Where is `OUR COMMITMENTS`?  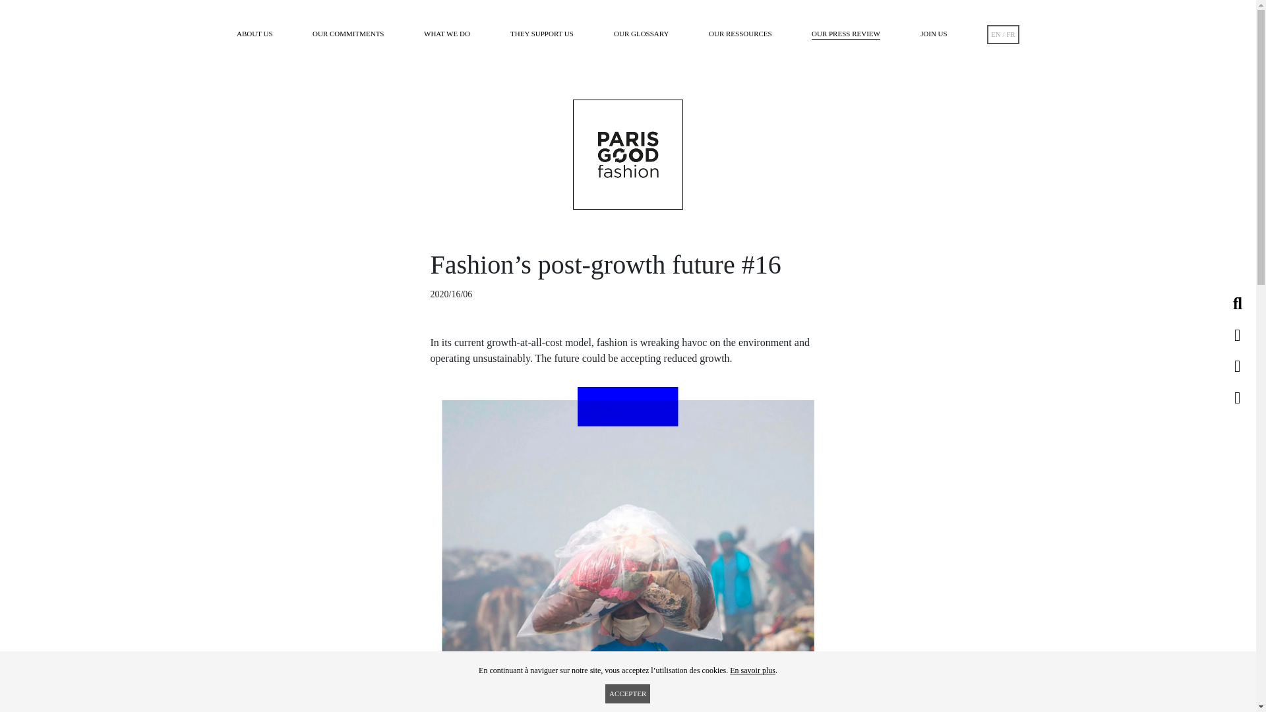
OUR COMMITMENTS is located at coordinates (348, 34).